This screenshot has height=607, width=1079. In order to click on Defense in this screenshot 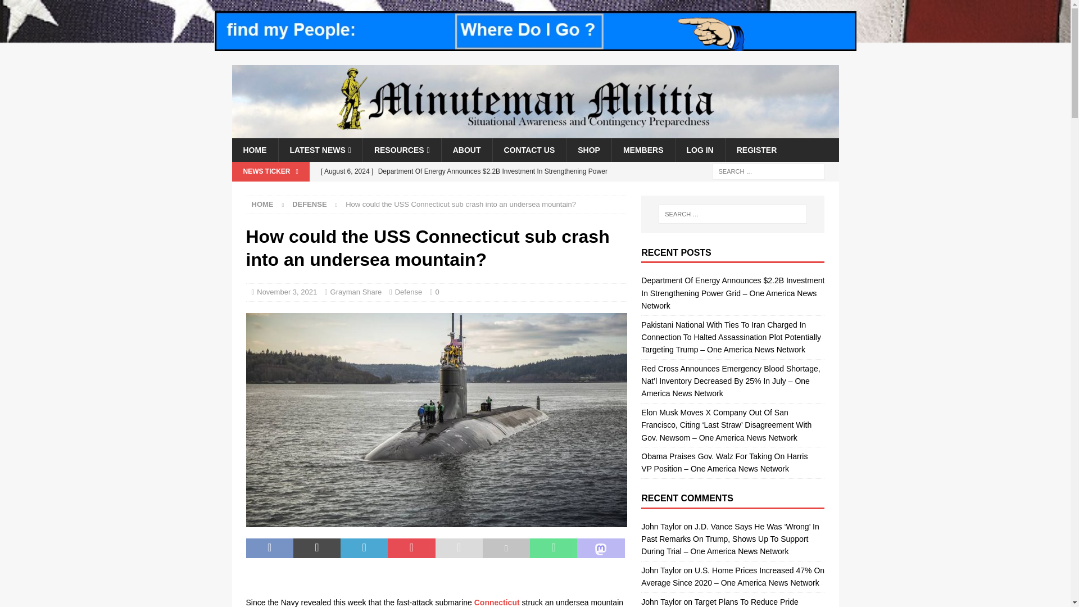, I will do `click(309, 205)`.